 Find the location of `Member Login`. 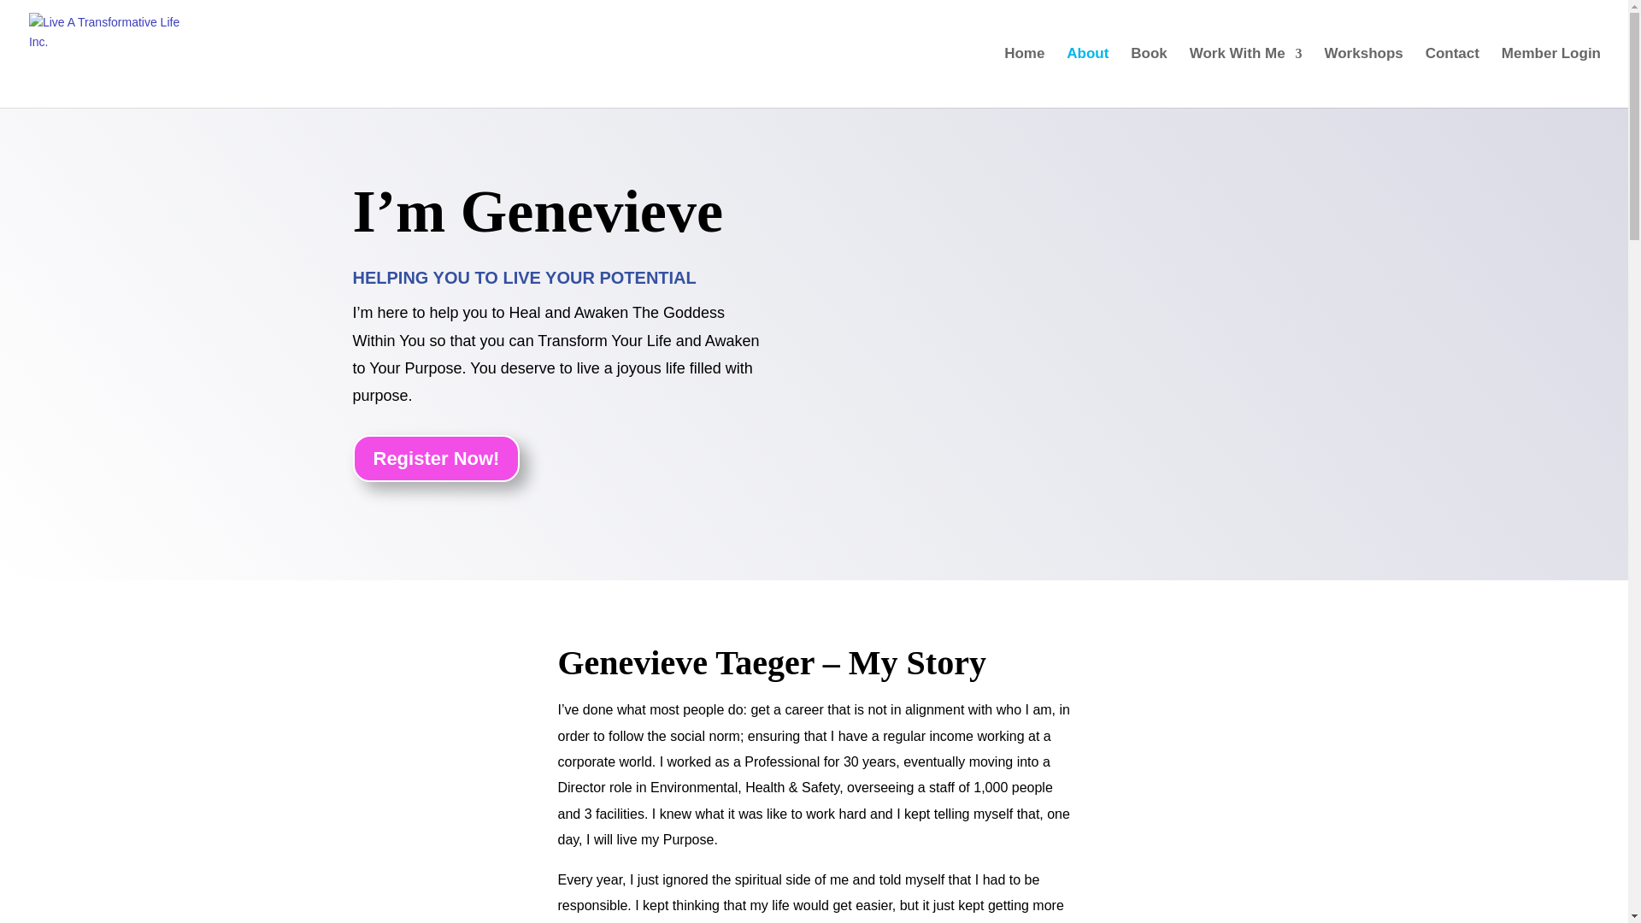

Member Login is located at coordinates (1550, 78).